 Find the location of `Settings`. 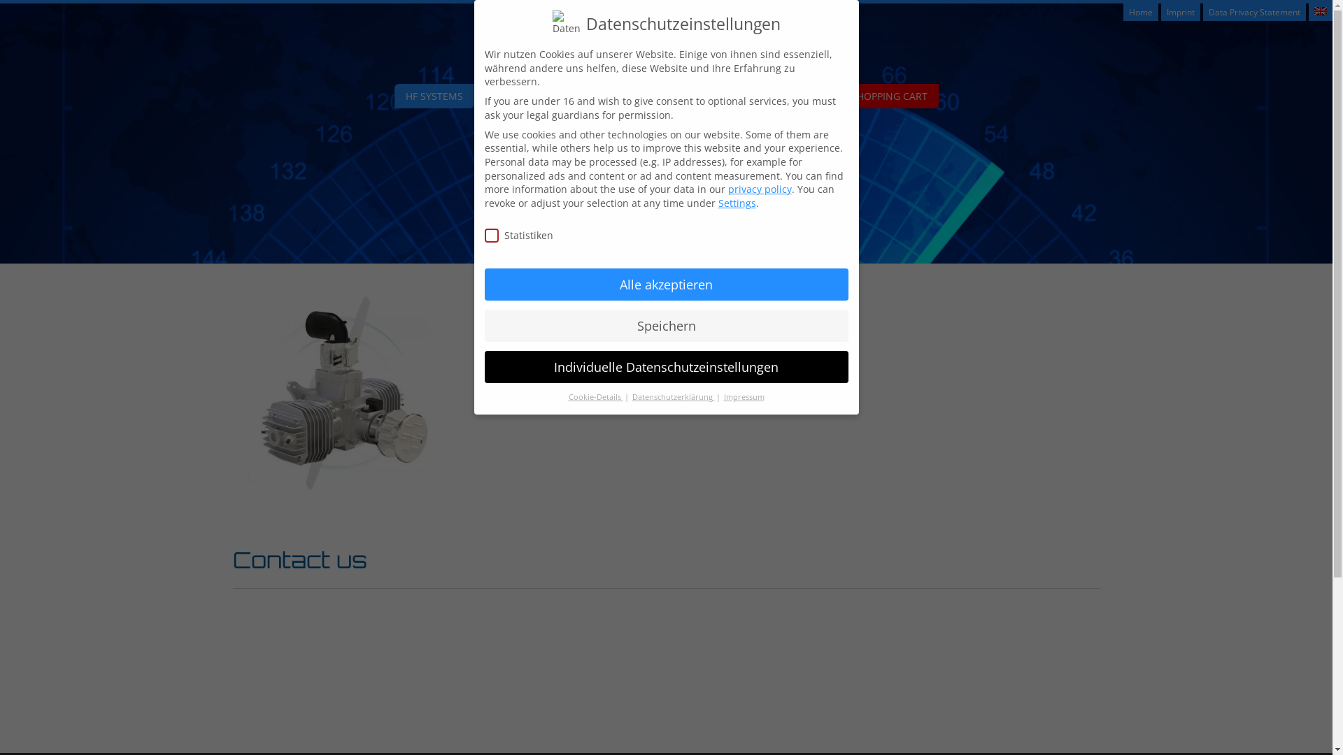

Settings is located at coordinates (737, 203).